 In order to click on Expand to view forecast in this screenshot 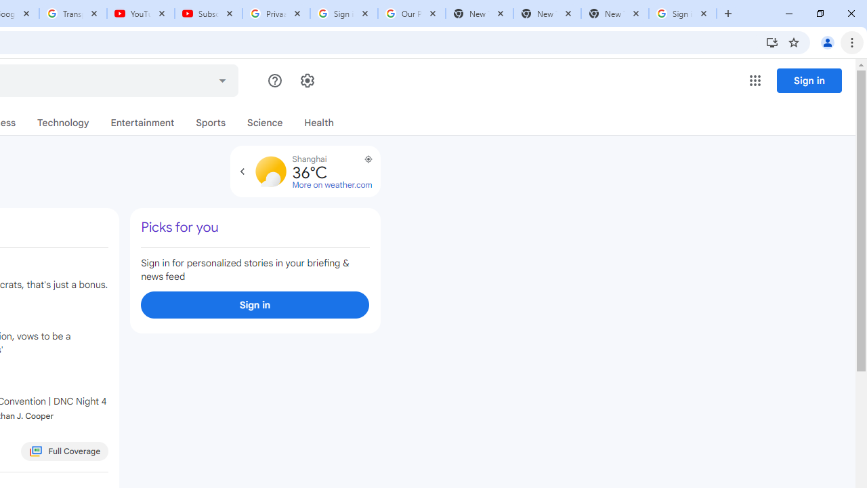, I will do `click(242, 171)`.